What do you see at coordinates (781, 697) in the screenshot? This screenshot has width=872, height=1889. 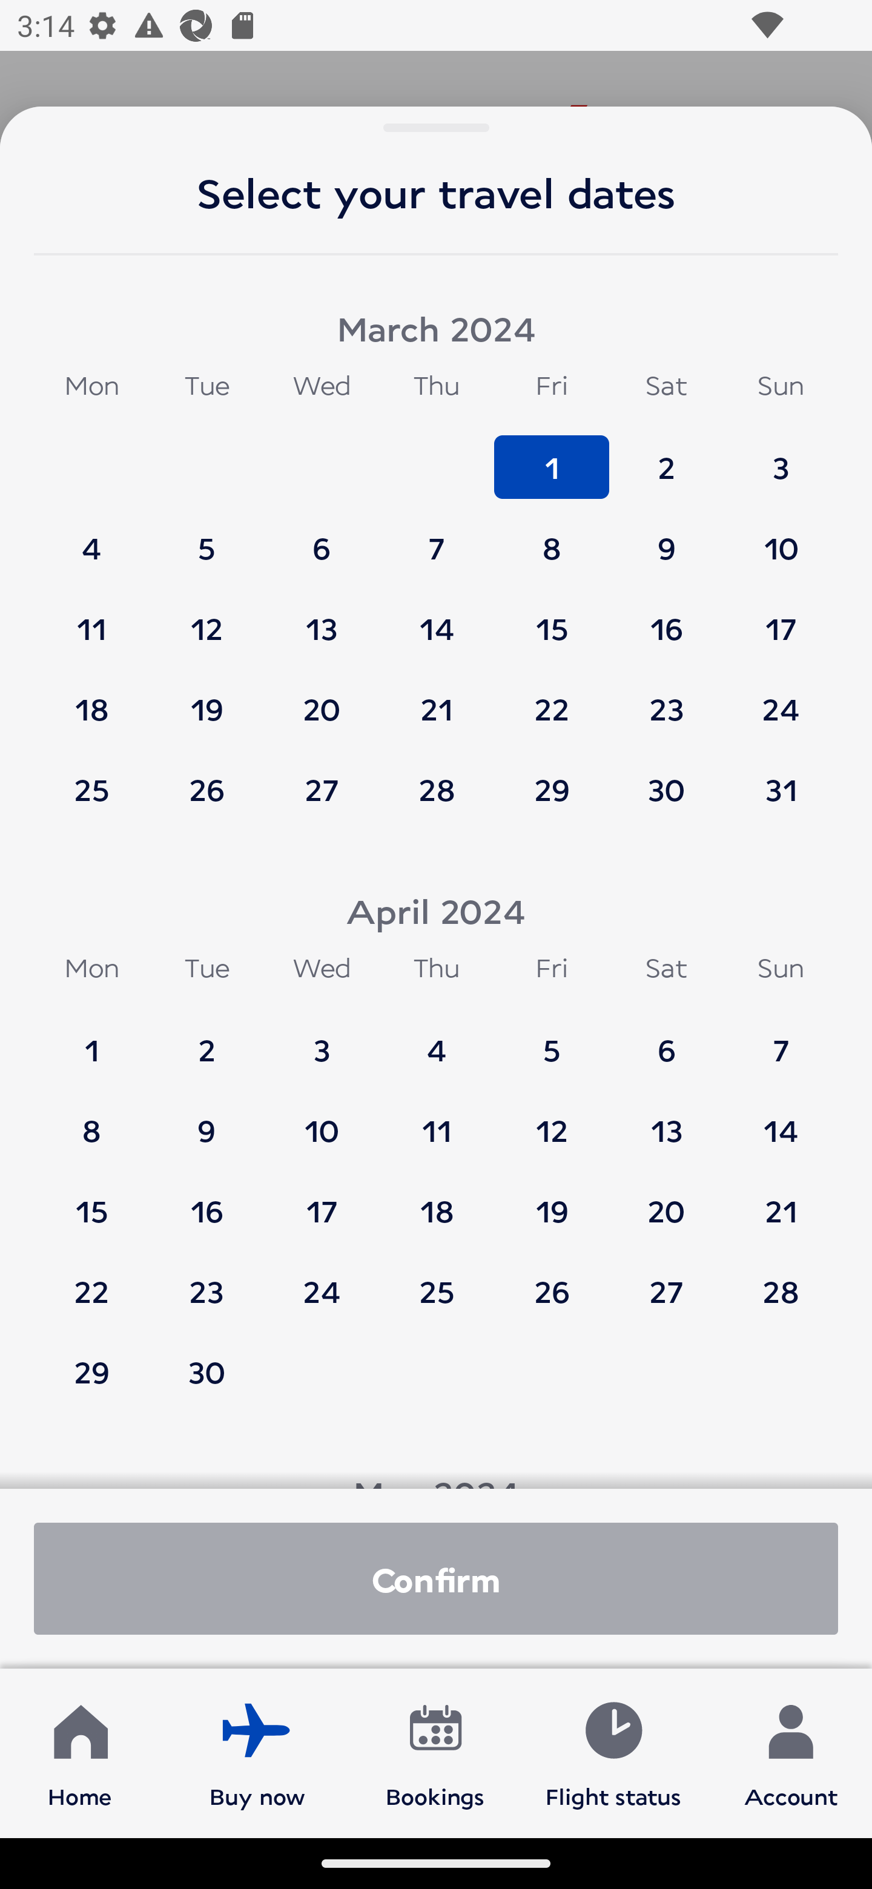 I see `24` at bounding box center [781, 697].